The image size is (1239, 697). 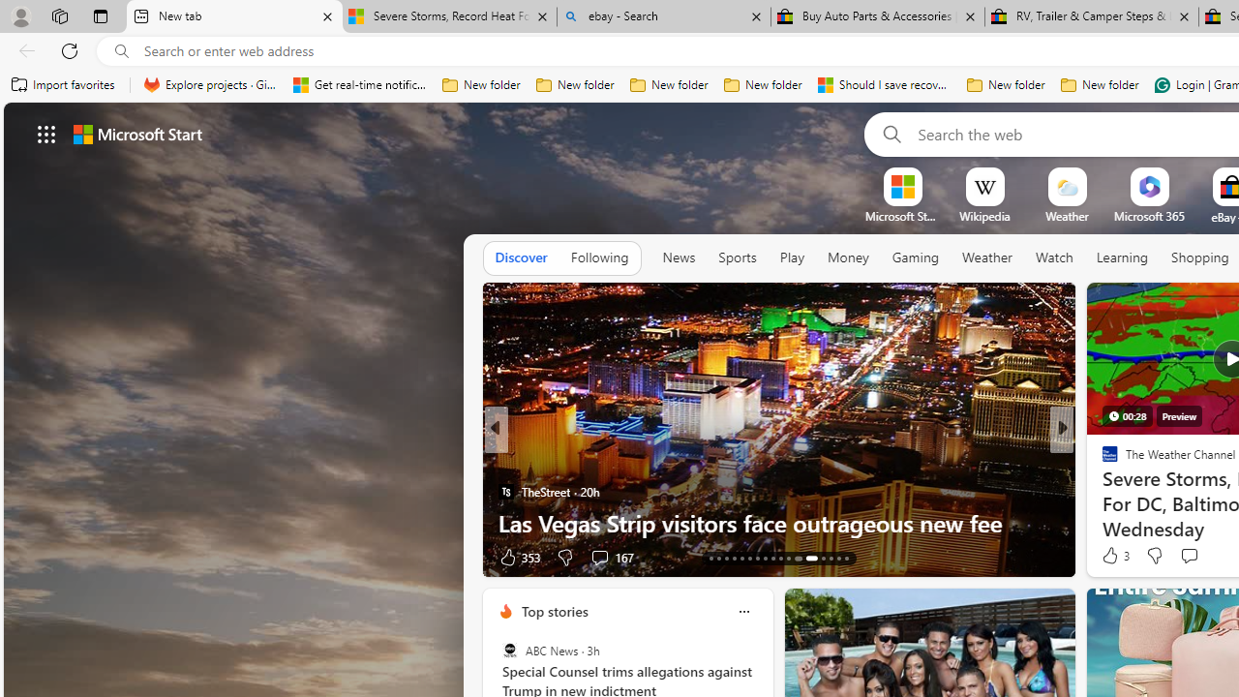 I want to click on Top stories, so click(x=554, y=611).